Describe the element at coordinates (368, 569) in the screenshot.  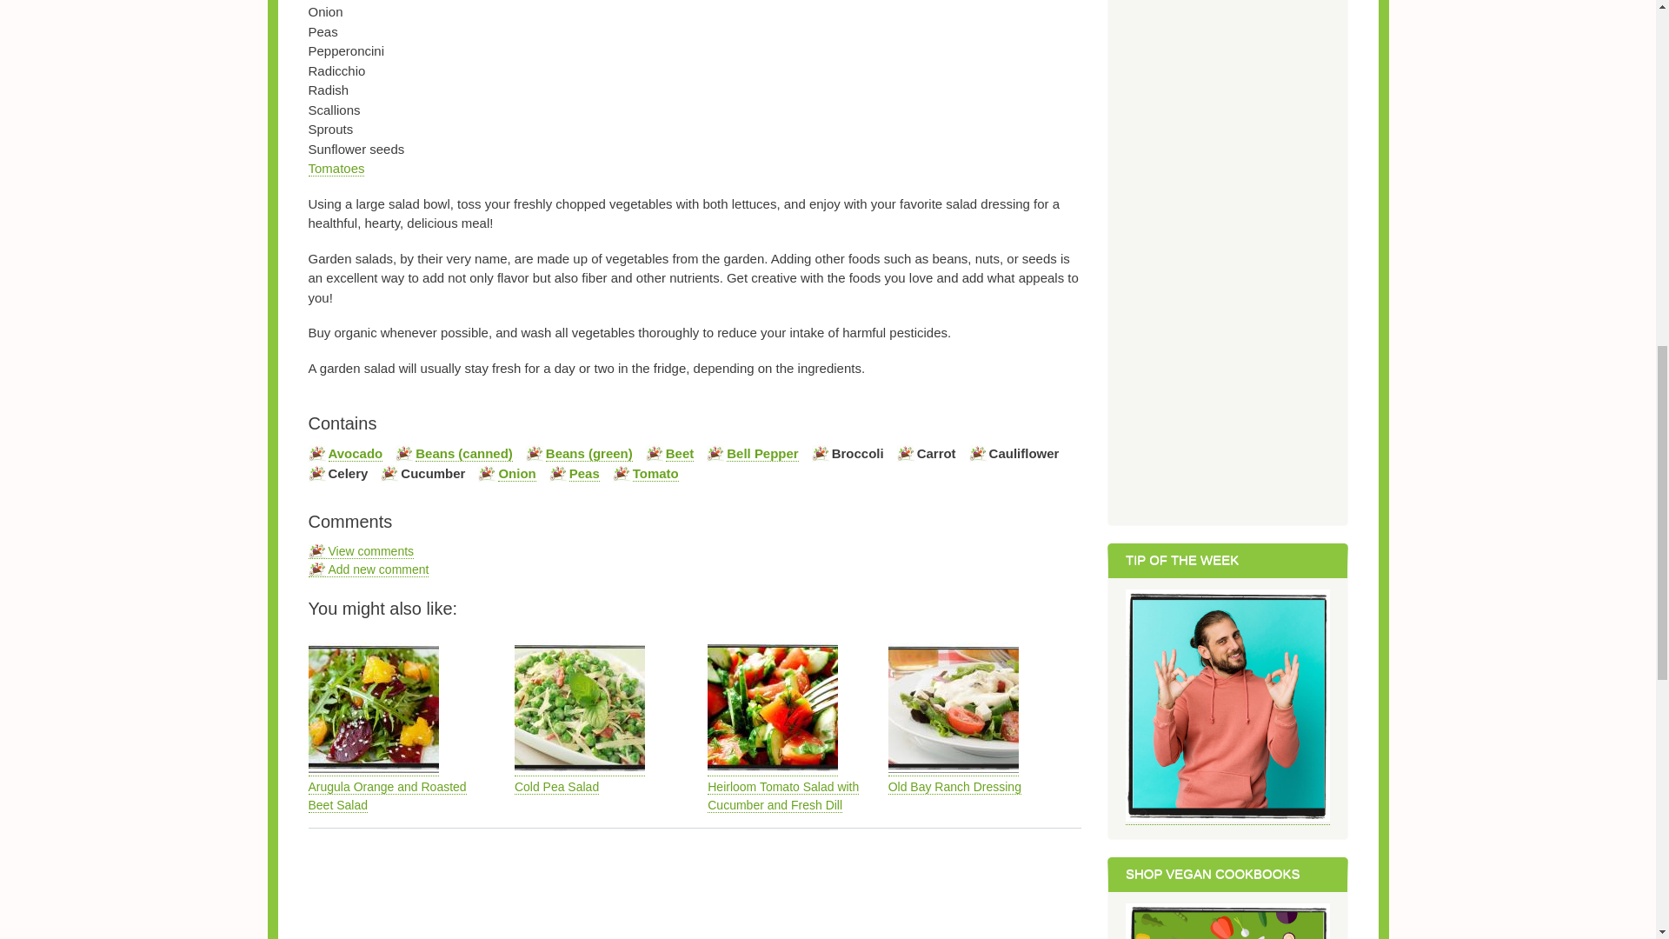
I see `Add new comment` at that location.